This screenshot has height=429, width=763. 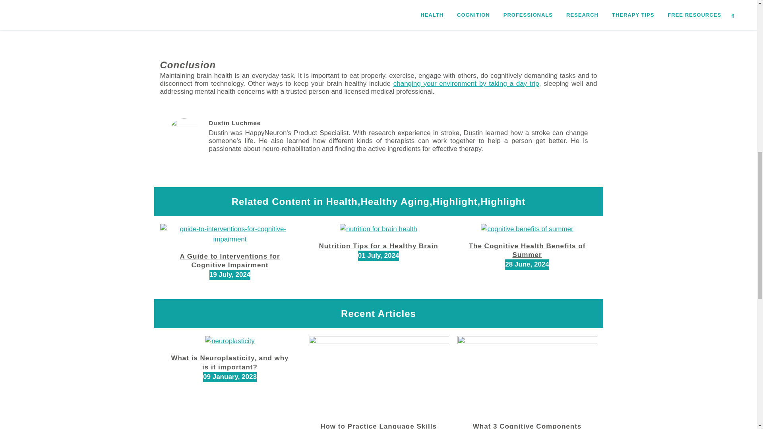 I want to click on What is Neuroplasticity, and why is it important?, so click(x=230, y=362).